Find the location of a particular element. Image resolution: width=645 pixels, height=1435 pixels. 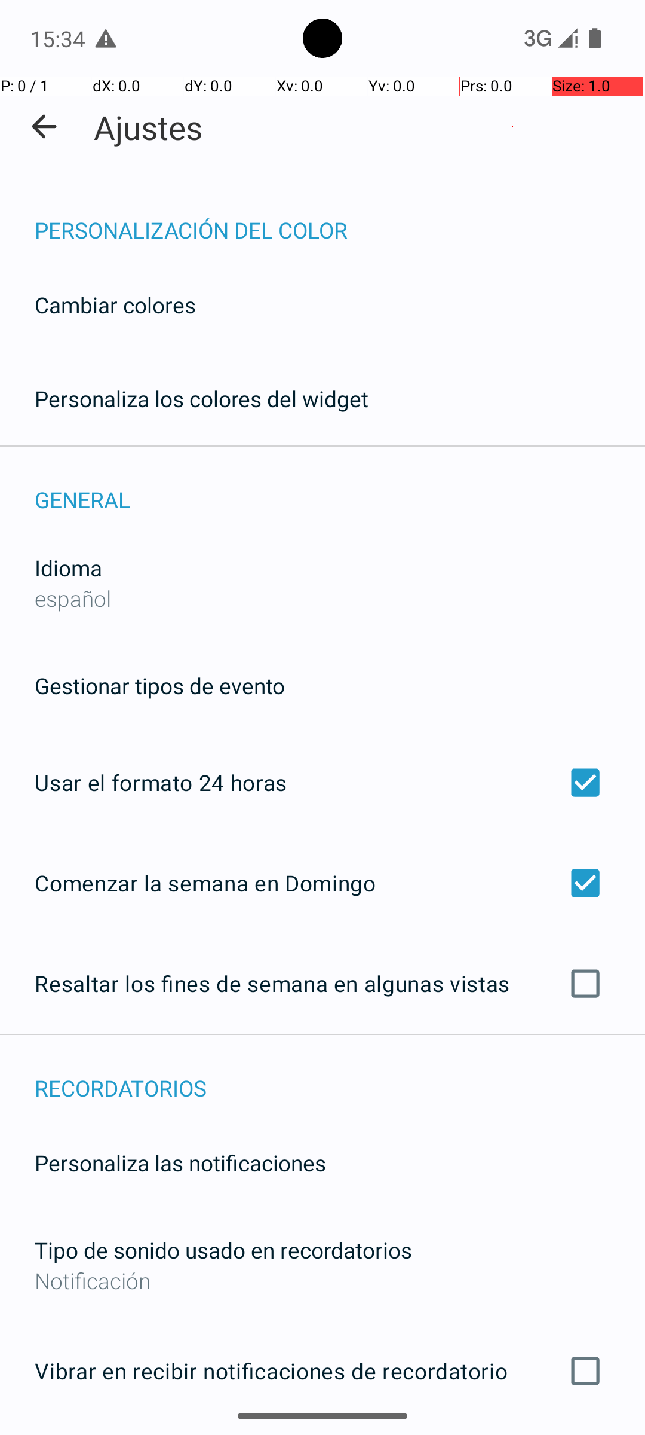

GENERAL is located at coordinates (340, 487).